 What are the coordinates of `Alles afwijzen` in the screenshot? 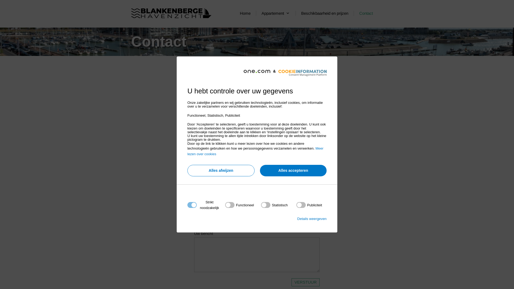 It's located at (221, 171).